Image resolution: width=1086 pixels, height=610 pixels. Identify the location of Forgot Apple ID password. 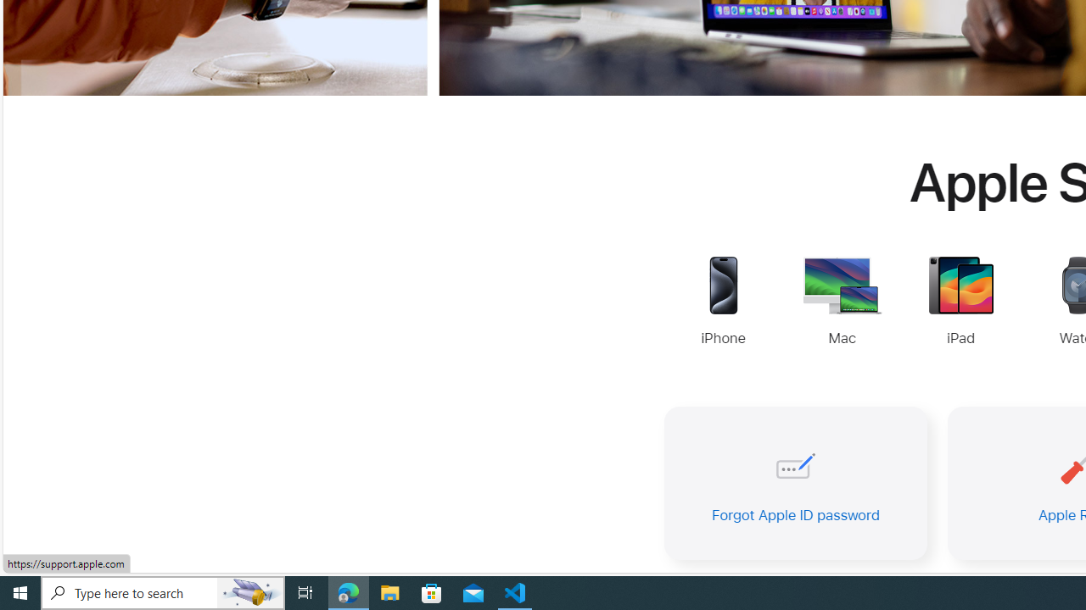
(796, 483).